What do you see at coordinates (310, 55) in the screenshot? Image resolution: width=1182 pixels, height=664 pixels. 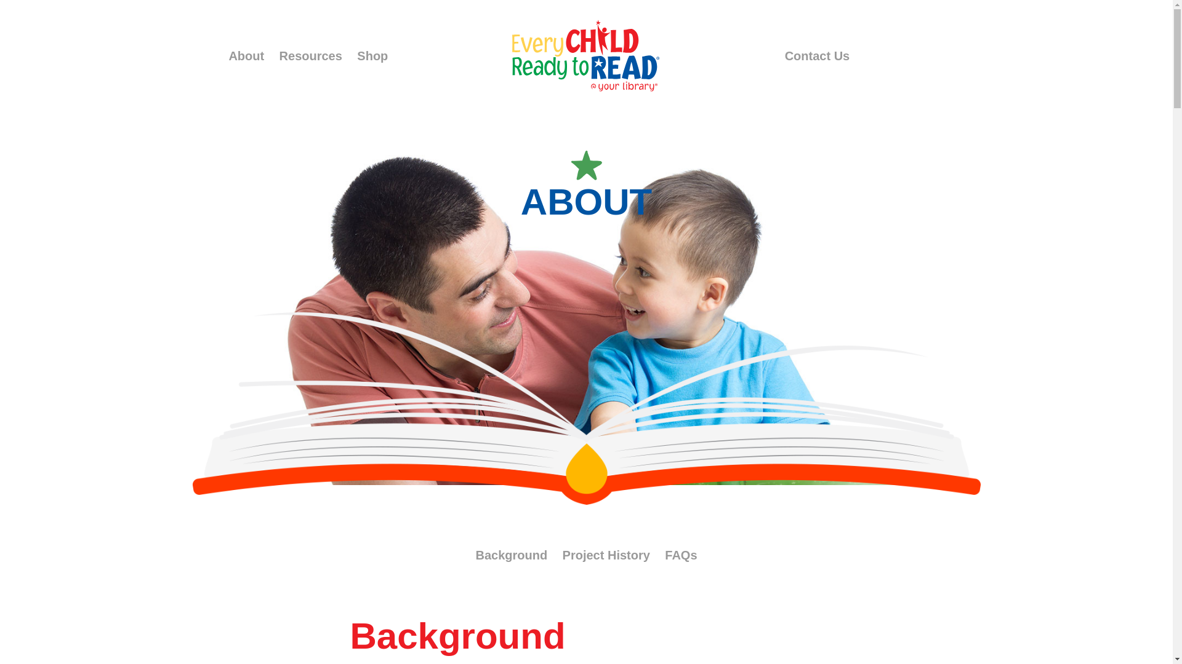 I see `Resources` at bounding box center [310, 55].